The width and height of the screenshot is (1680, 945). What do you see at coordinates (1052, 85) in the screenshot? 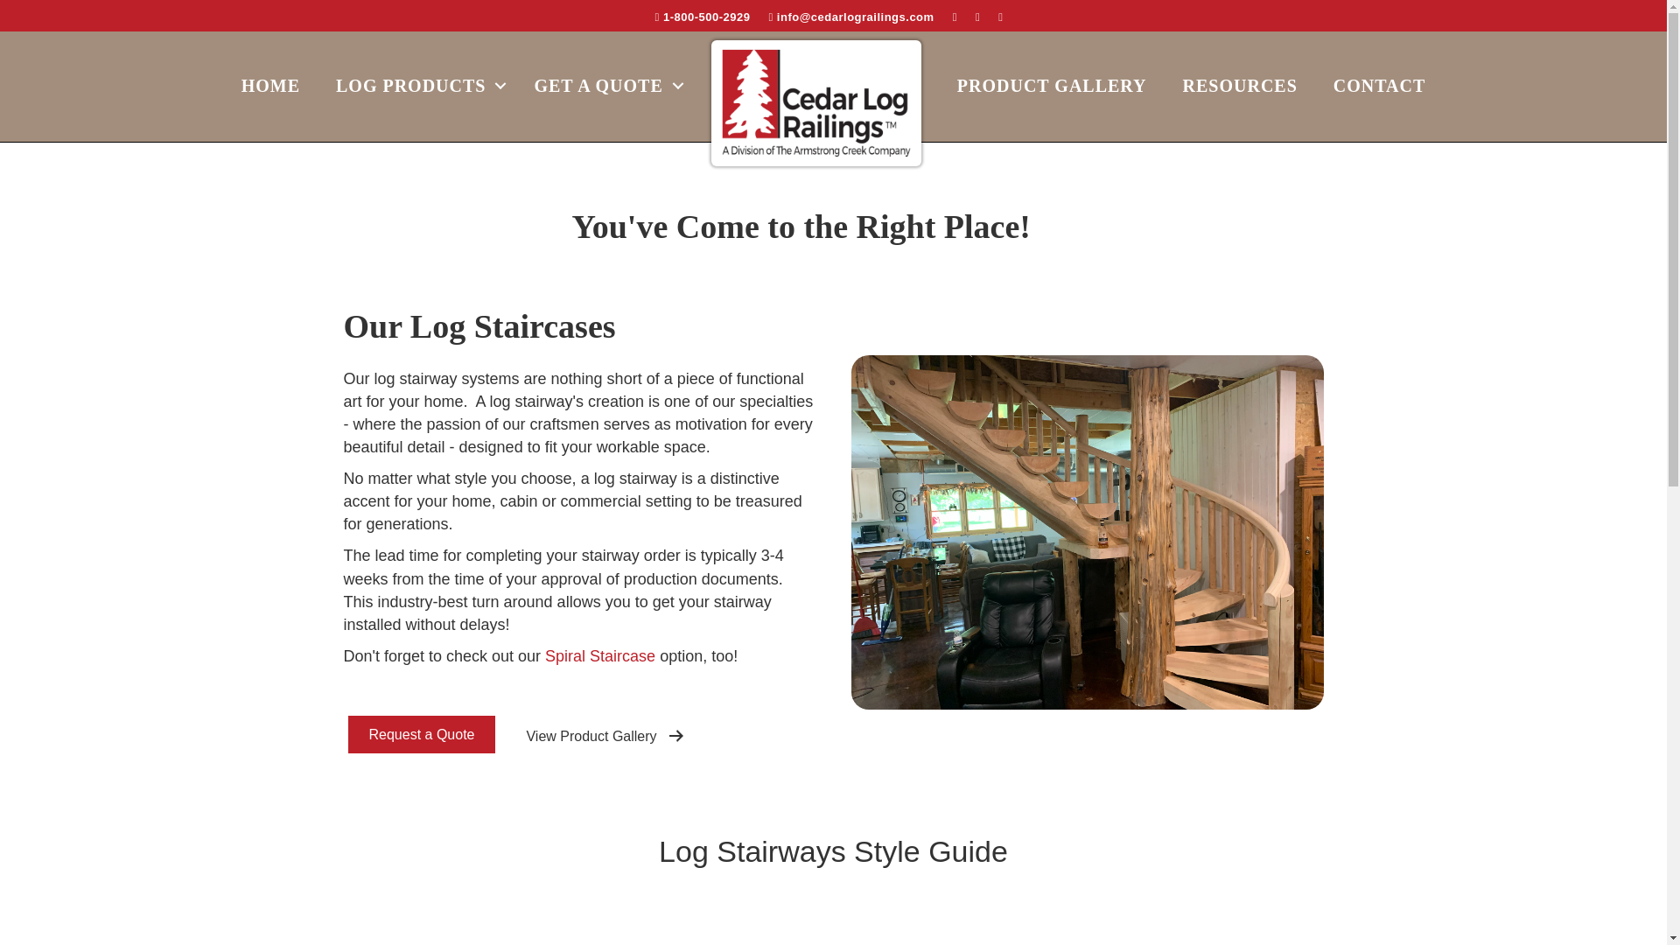
I see `PRODUCT GALLERY` at bounding box center [1052, 85].